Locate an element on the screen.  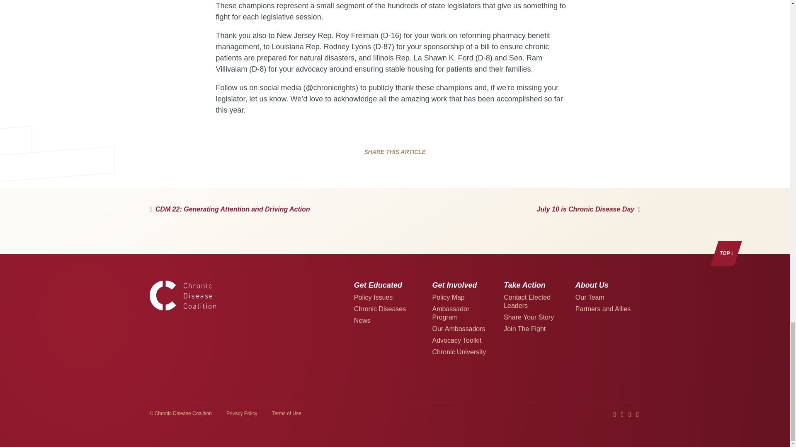
Get Educated is located at coordinates (378, 285).